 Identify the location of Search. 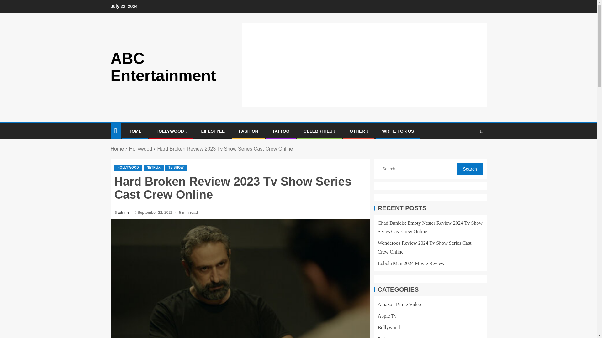
(469, 150).